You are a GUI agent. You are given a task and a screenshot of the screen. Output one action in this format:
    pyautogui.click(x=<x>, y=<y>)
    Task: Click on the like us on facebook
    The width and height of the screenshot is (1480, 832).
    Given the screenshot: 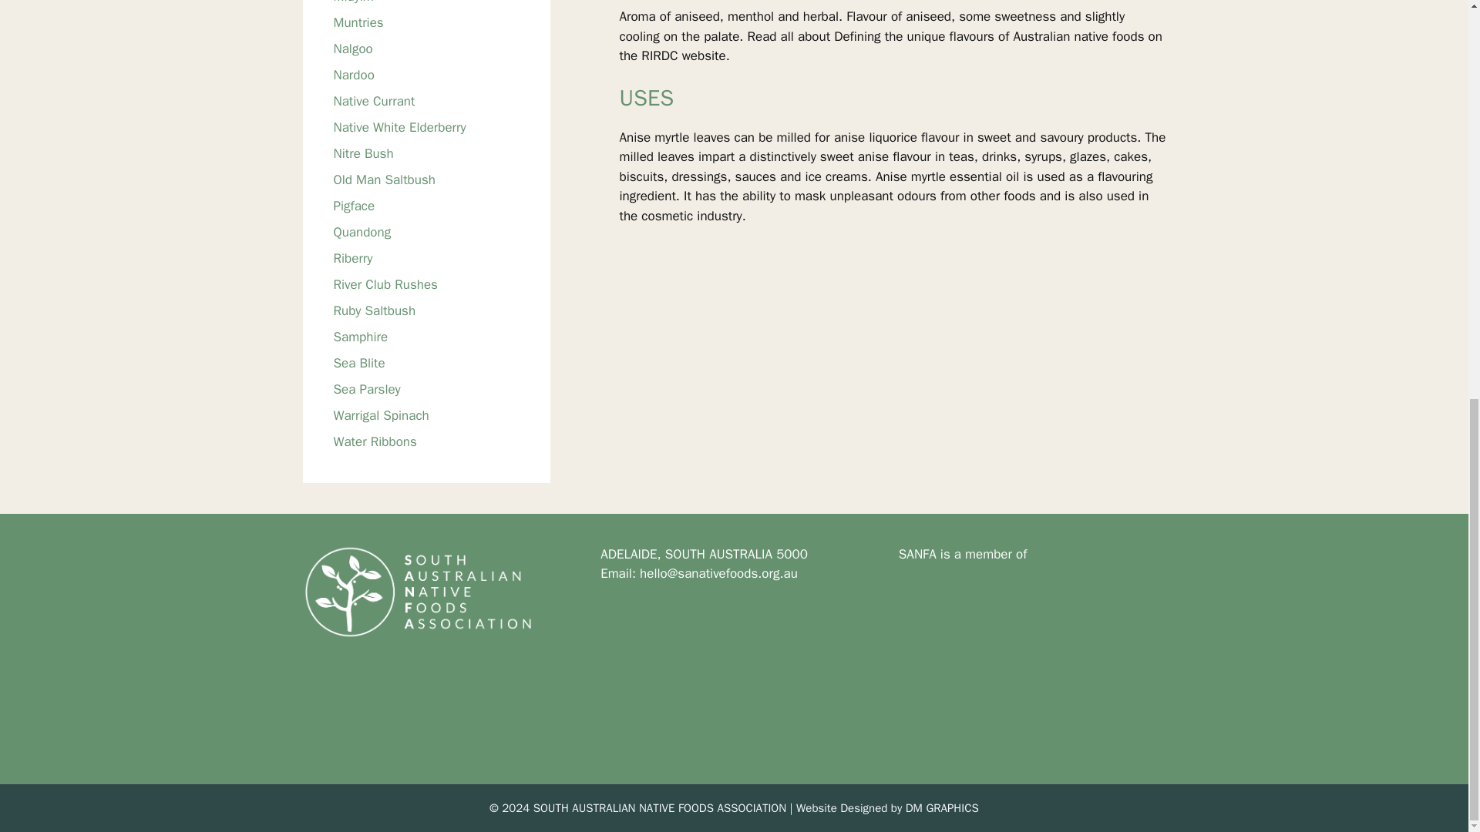 What is the action you would take?
    pyautogui.click(x=678, y=668)
    